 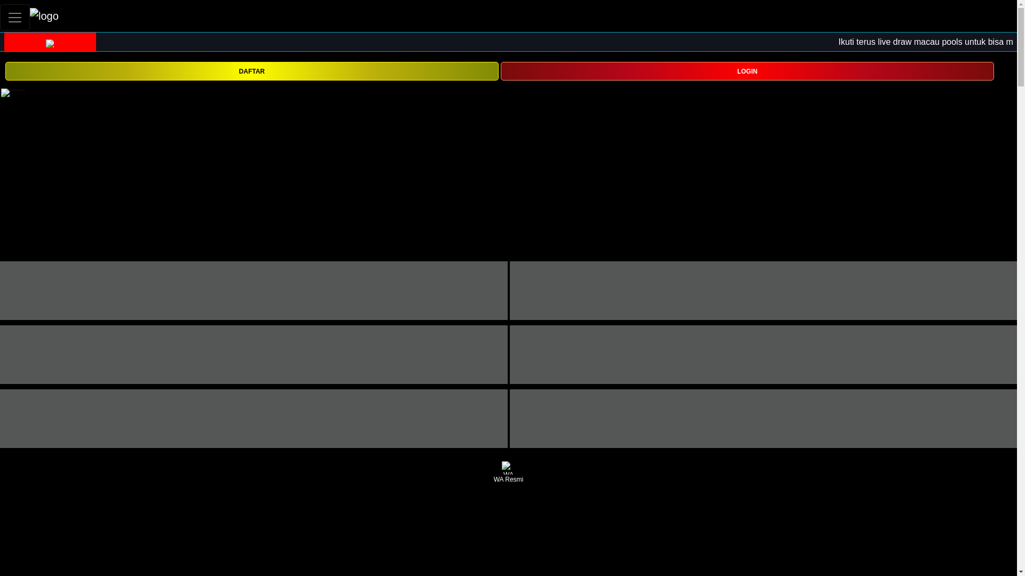 What do you see at coordinates (508, 473) in the screenshot?
I see `WA Resmi` at bounding box center [508, 473].